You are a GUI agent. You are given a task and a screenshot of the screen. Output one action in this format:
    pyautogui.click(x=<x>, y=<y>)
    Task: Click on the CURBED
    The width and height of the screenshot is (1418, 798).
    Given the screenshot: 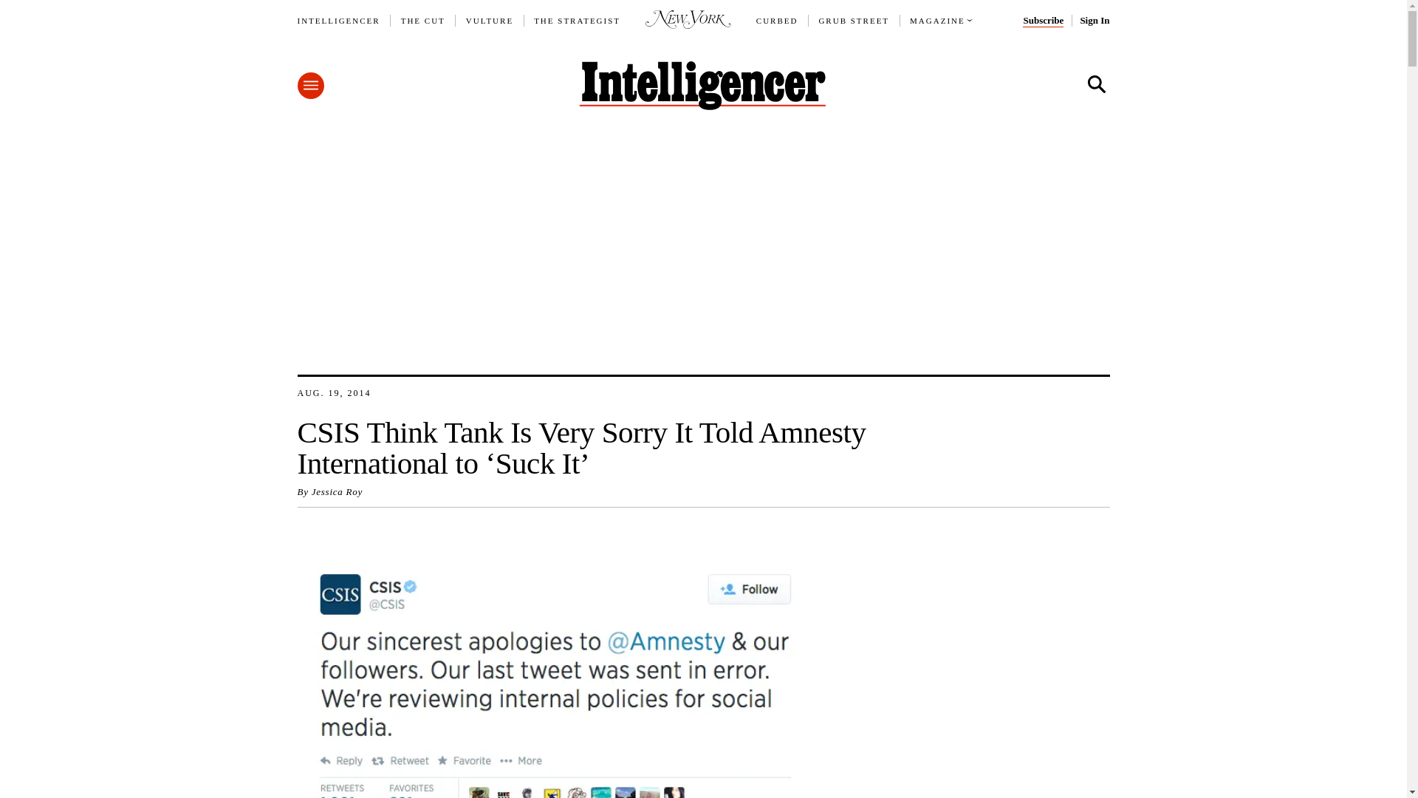 What is the action you would take?
    pyautogui.click(x=777, y=21)
    